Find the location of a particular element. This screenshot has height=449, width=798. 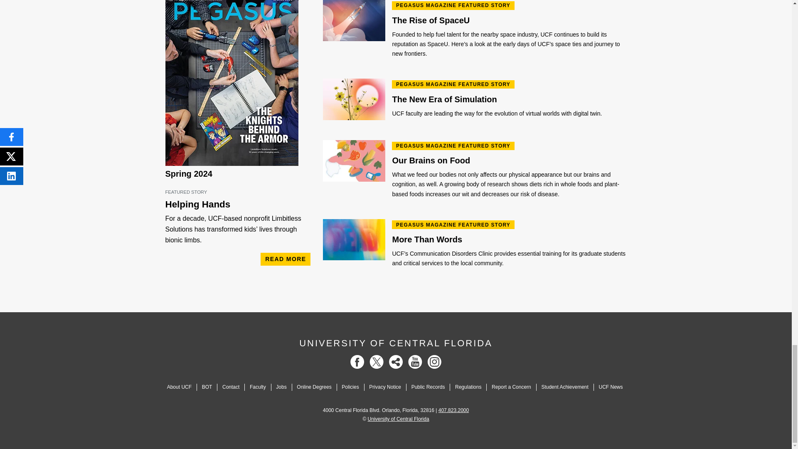

UNIVERSITY OF CENTRAL FLORIDA is located at coordinates (396, 343).